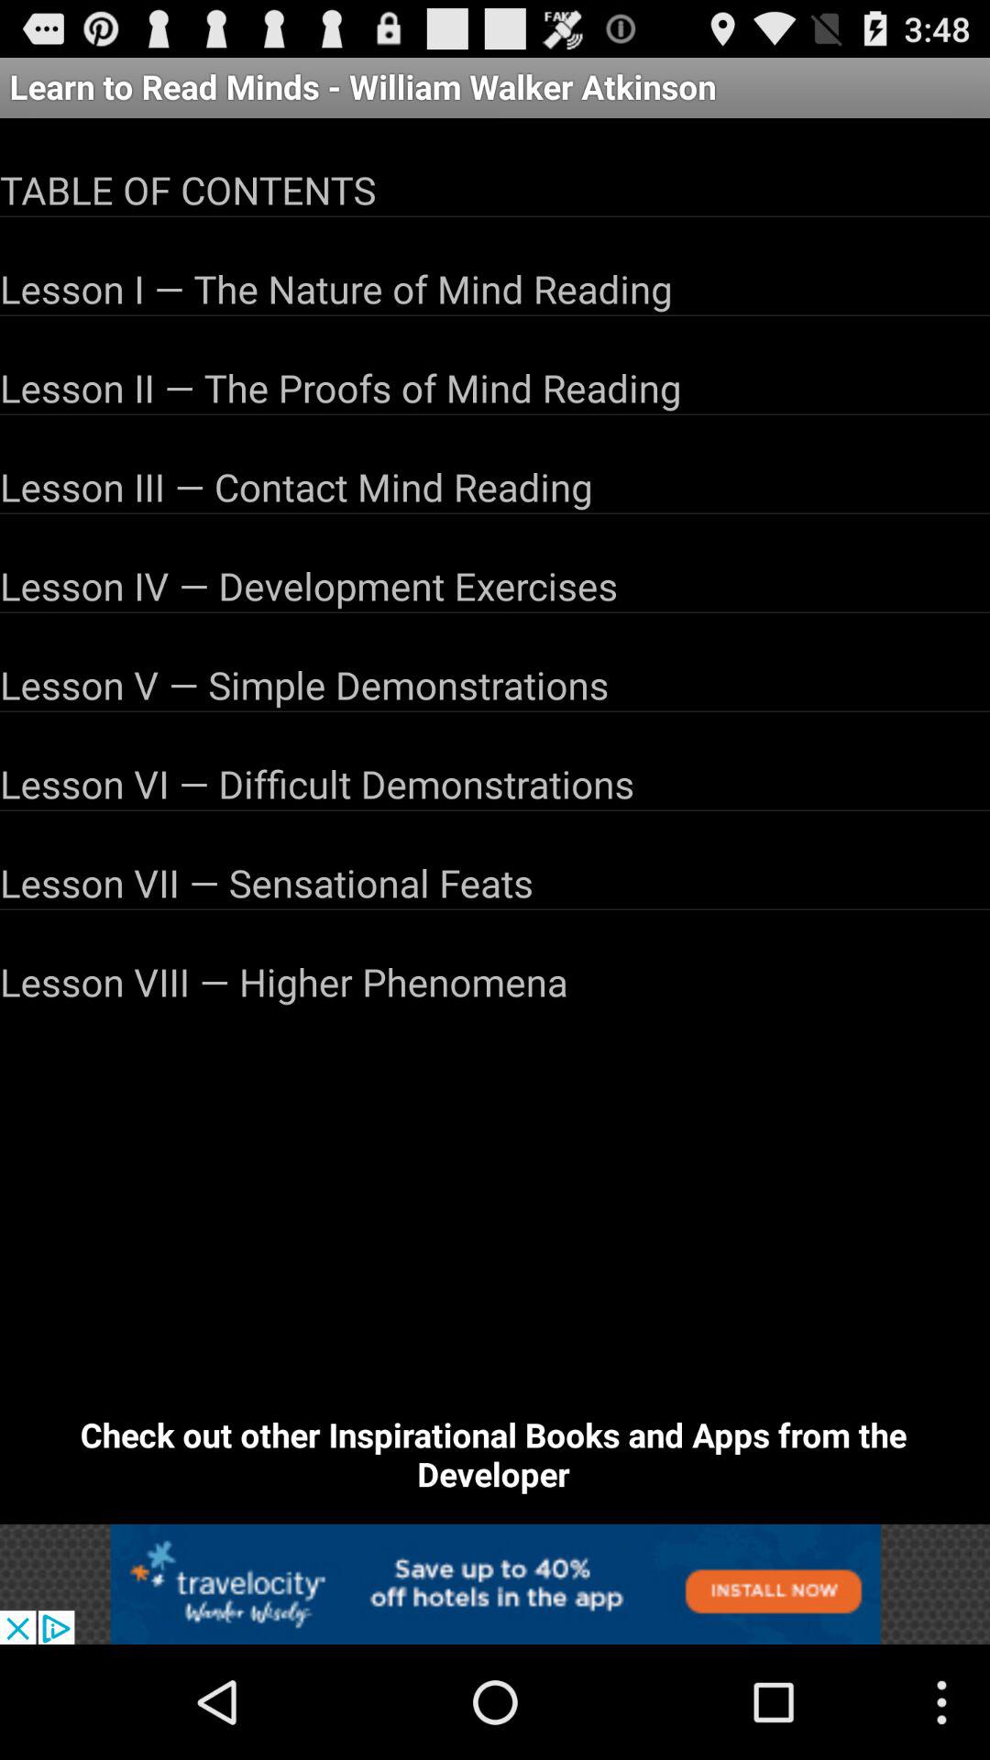 The image size is (990, 1760). Describe the element at coordinates (495, 1584) in the screenshot. I see `advertisement` at that location.